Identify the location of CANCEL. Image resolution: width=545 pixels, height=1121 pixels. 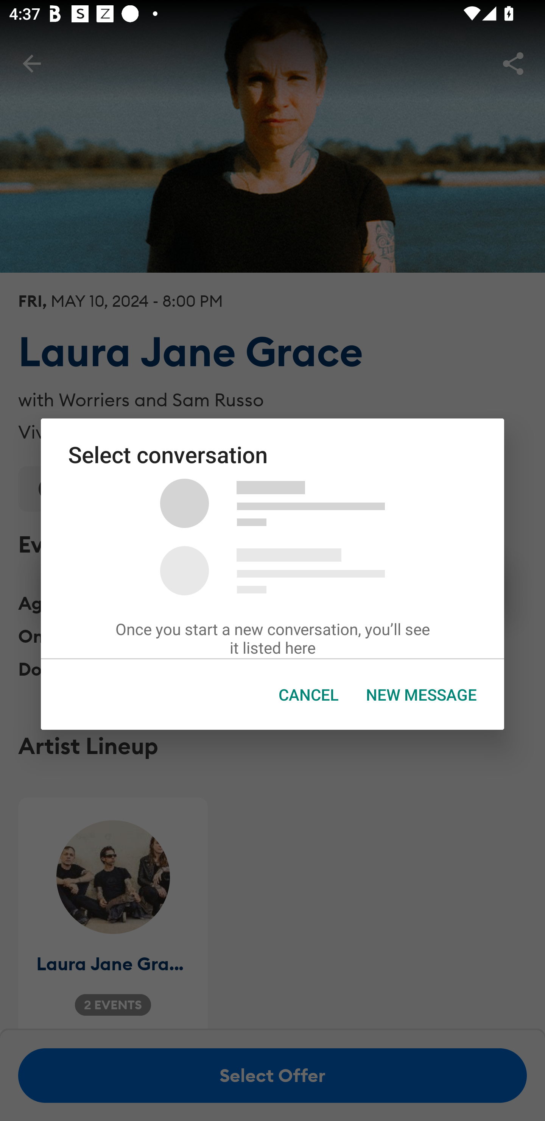
(308, 695).